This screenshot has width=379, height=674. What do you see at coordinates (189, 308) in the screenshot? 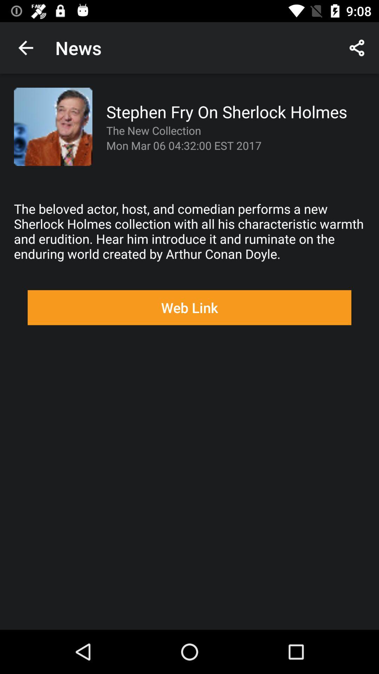
I see `press item below the the beloved actor icon` at bounding box center [189, 308].